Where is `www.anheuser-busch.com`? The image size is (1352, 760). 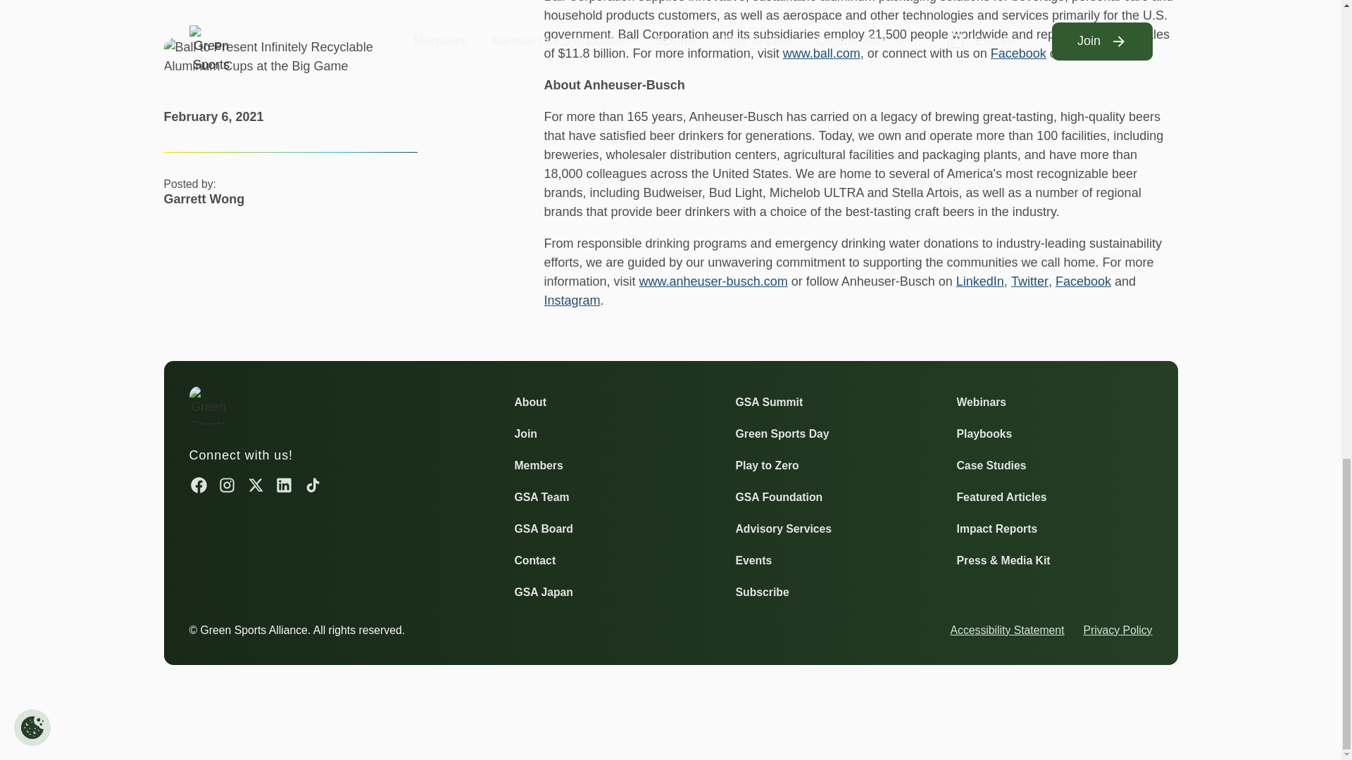
www.anheuser-busch.com is located at coordinates (714, 281).